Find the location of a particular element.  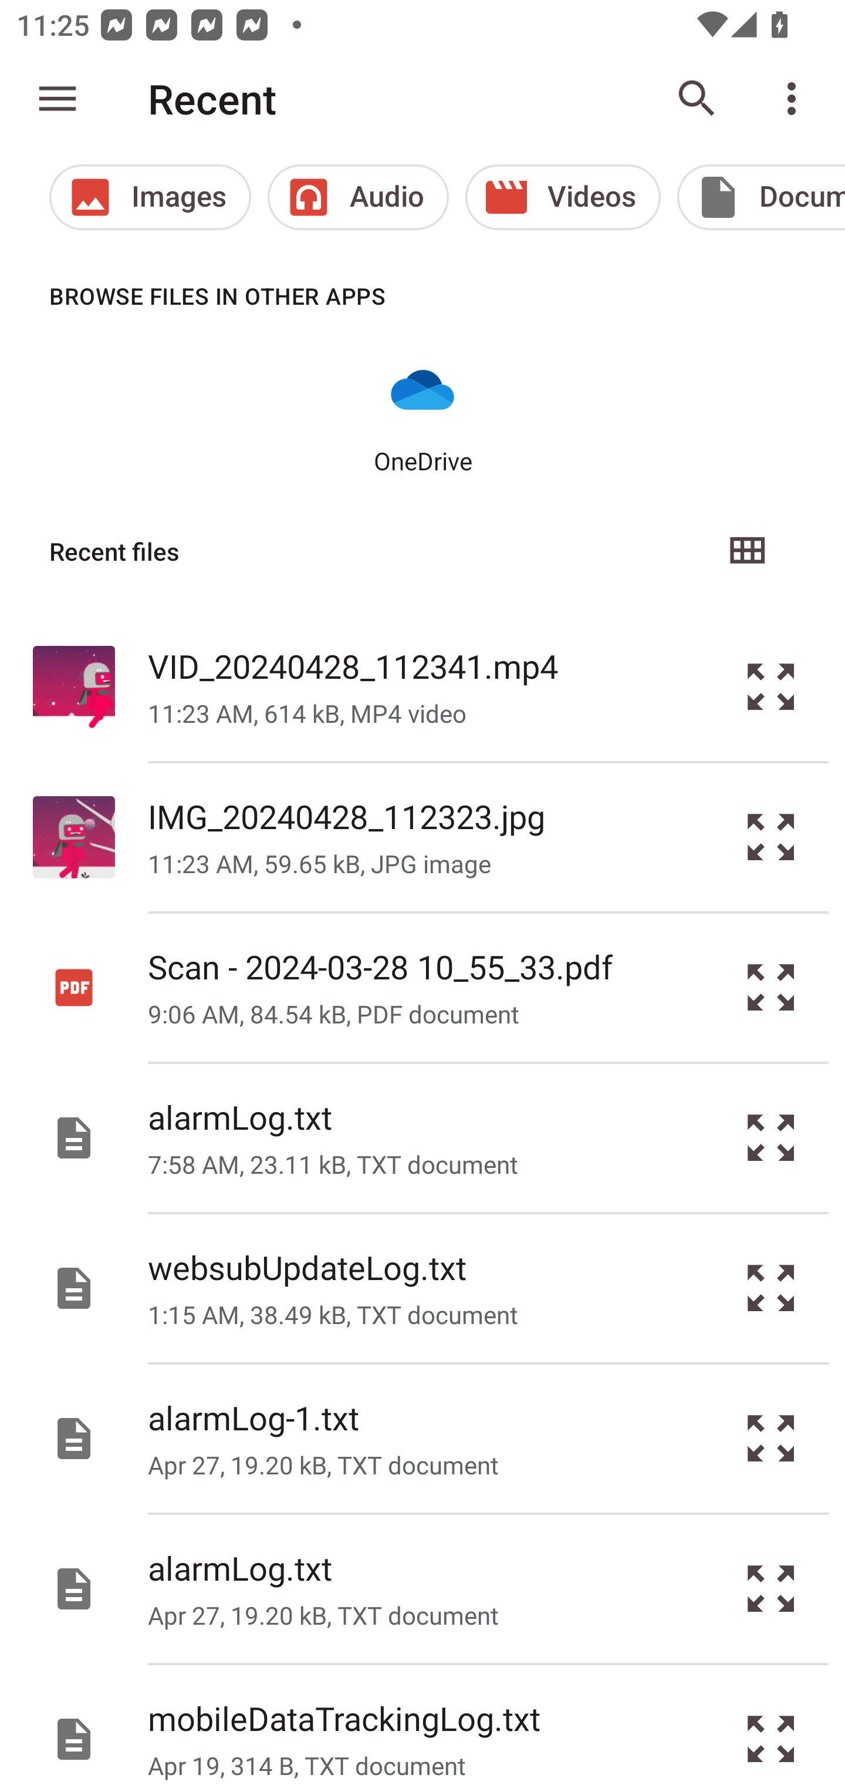

Preview the file VID_20240428_112341.mp4 is located at coordinates (771, 686).